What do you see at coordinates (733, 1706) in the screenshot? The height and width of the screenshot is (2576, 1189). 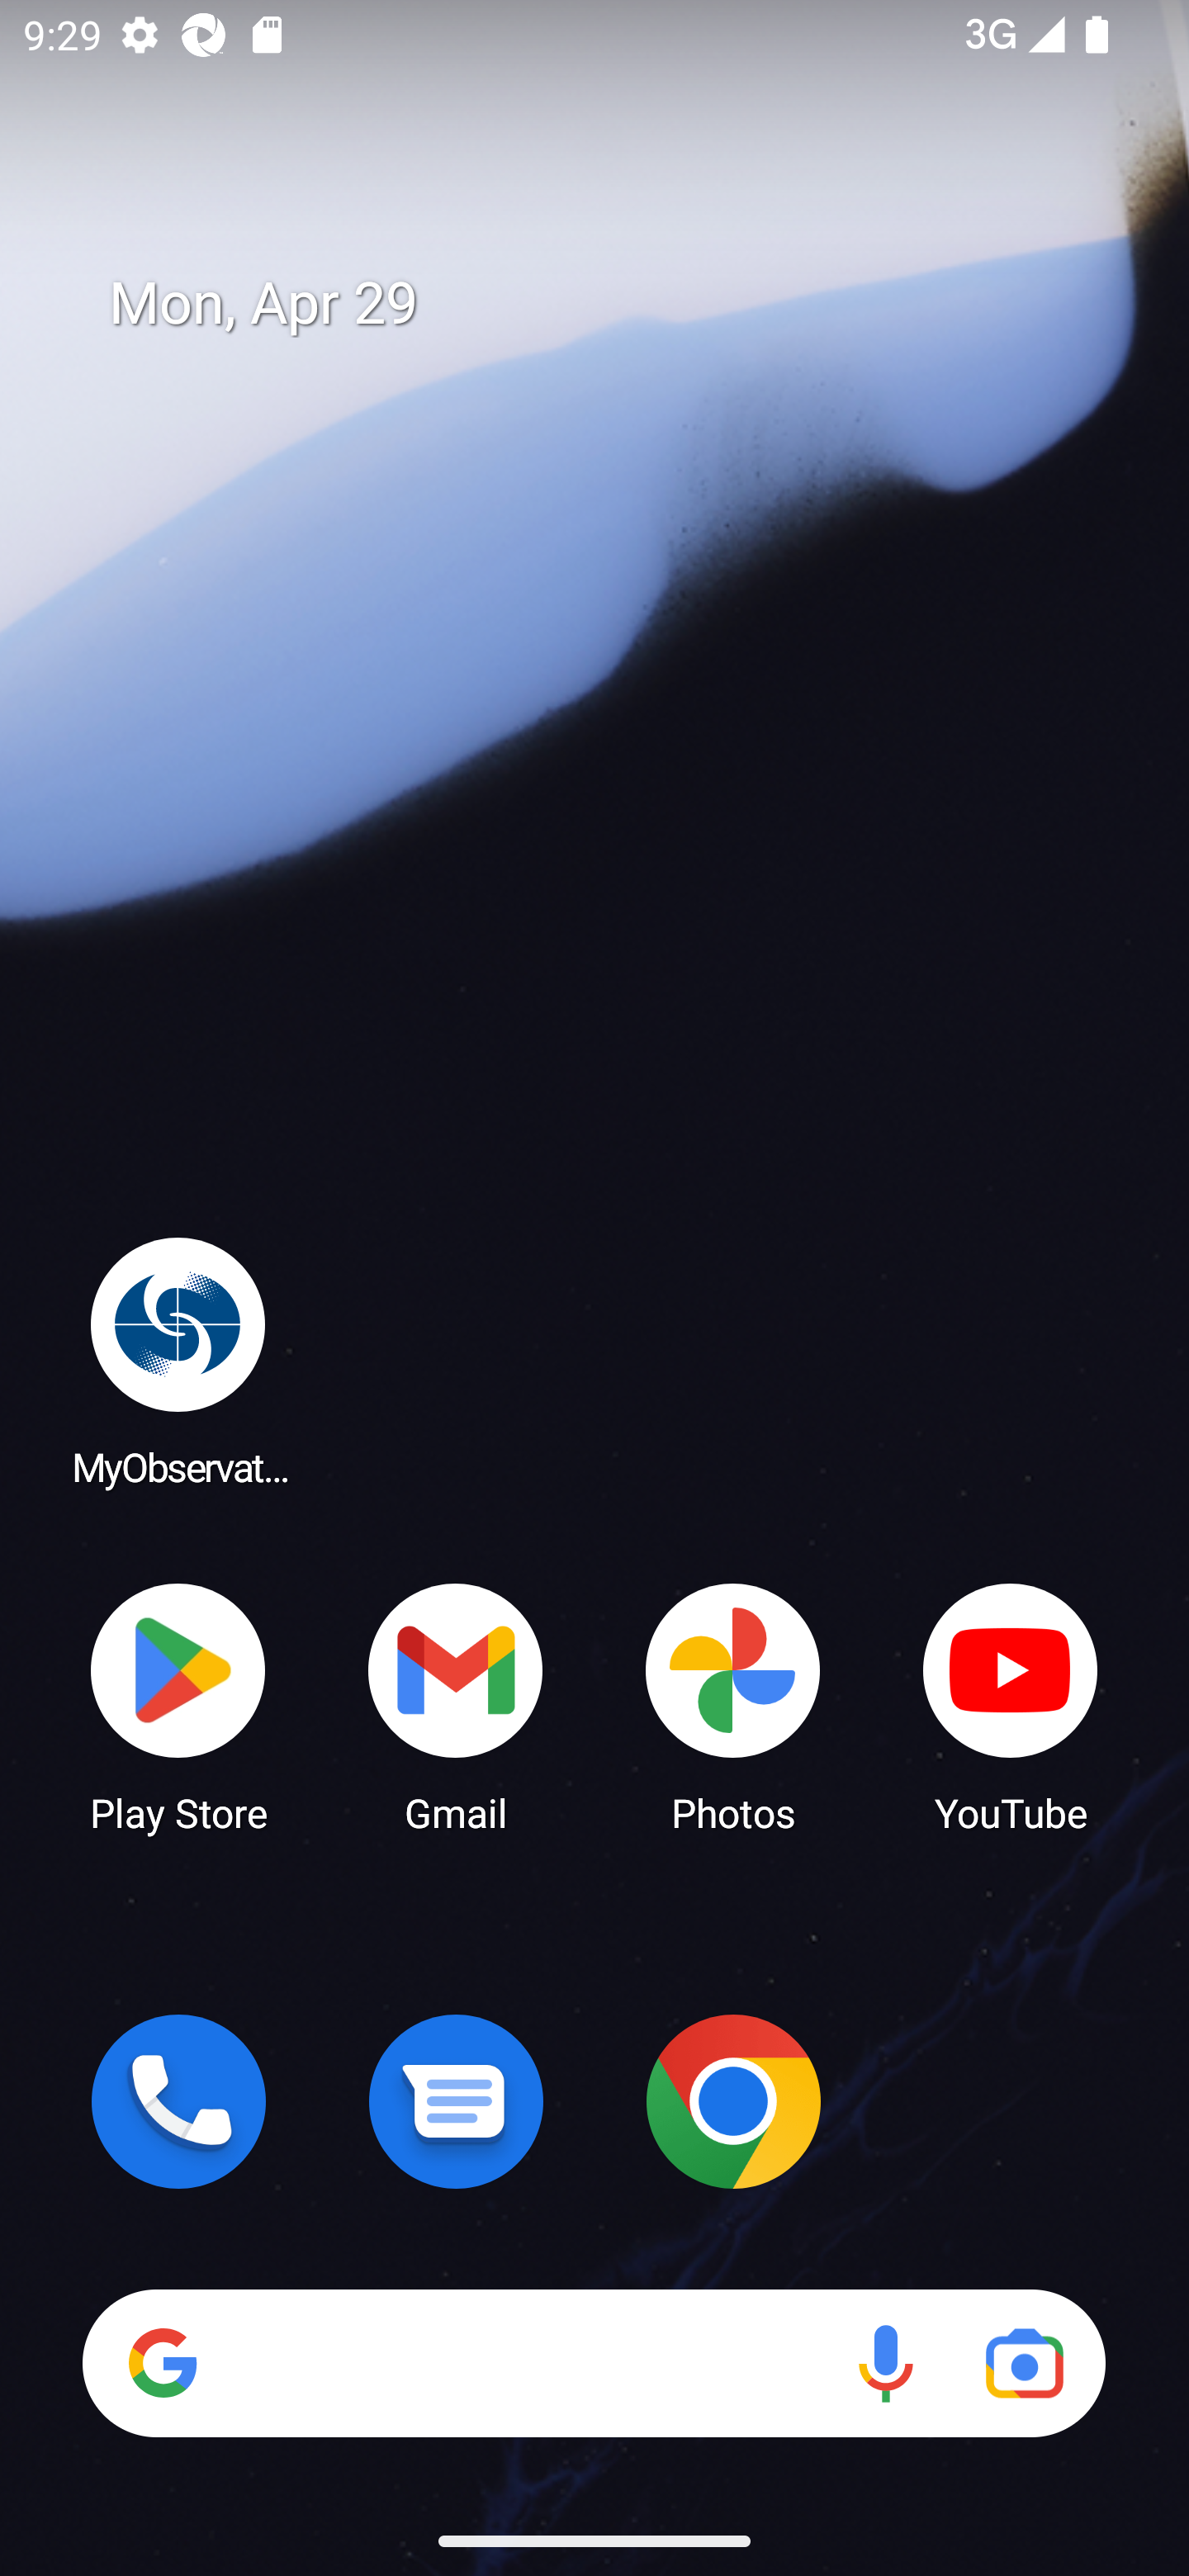 I see `Photos` at bounding box center [733, 1706].